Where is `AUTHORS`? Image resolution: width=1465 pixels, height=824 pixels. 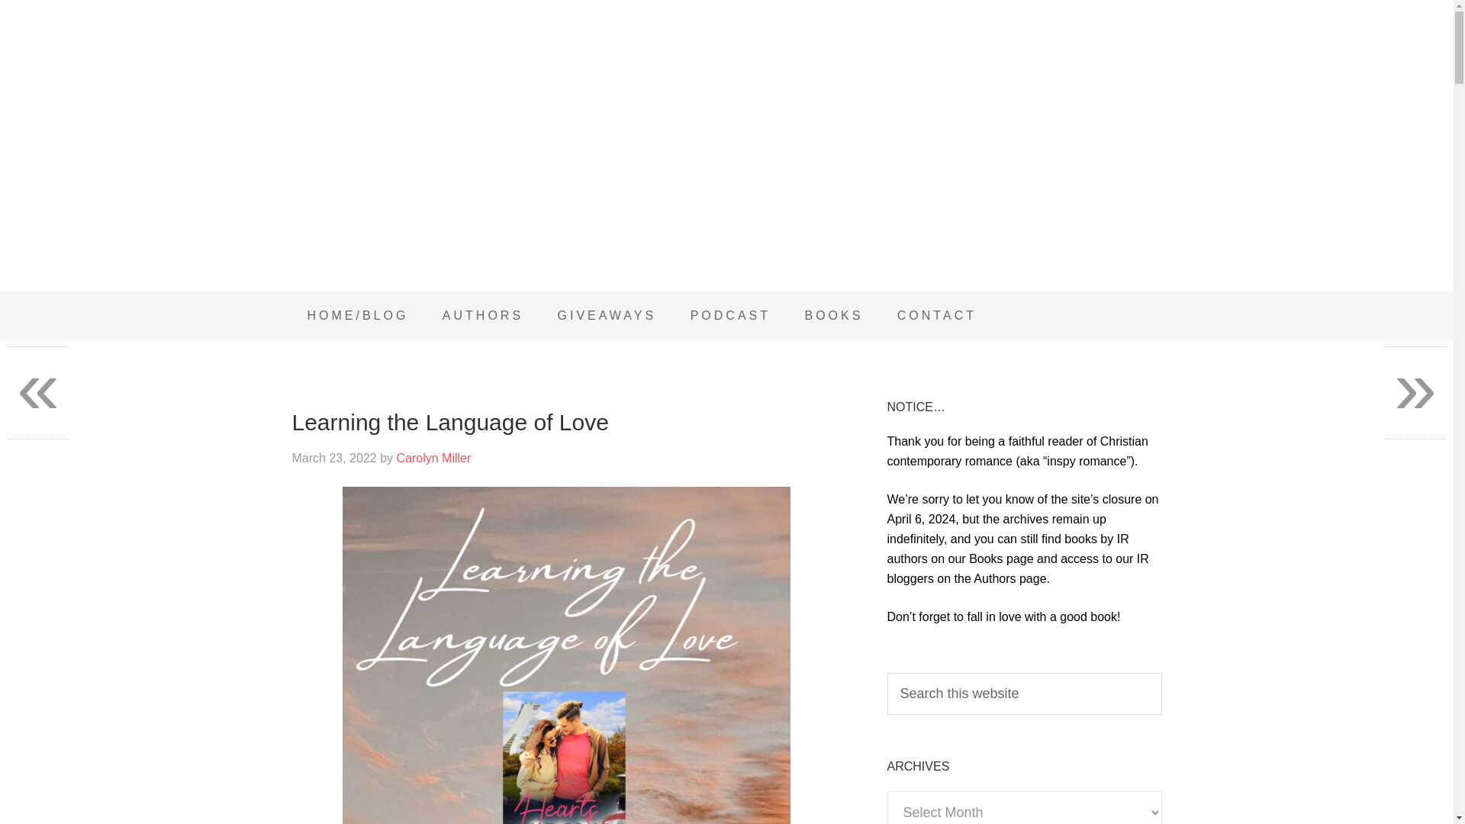
AUTHORS is located at coordinates (483, 316).